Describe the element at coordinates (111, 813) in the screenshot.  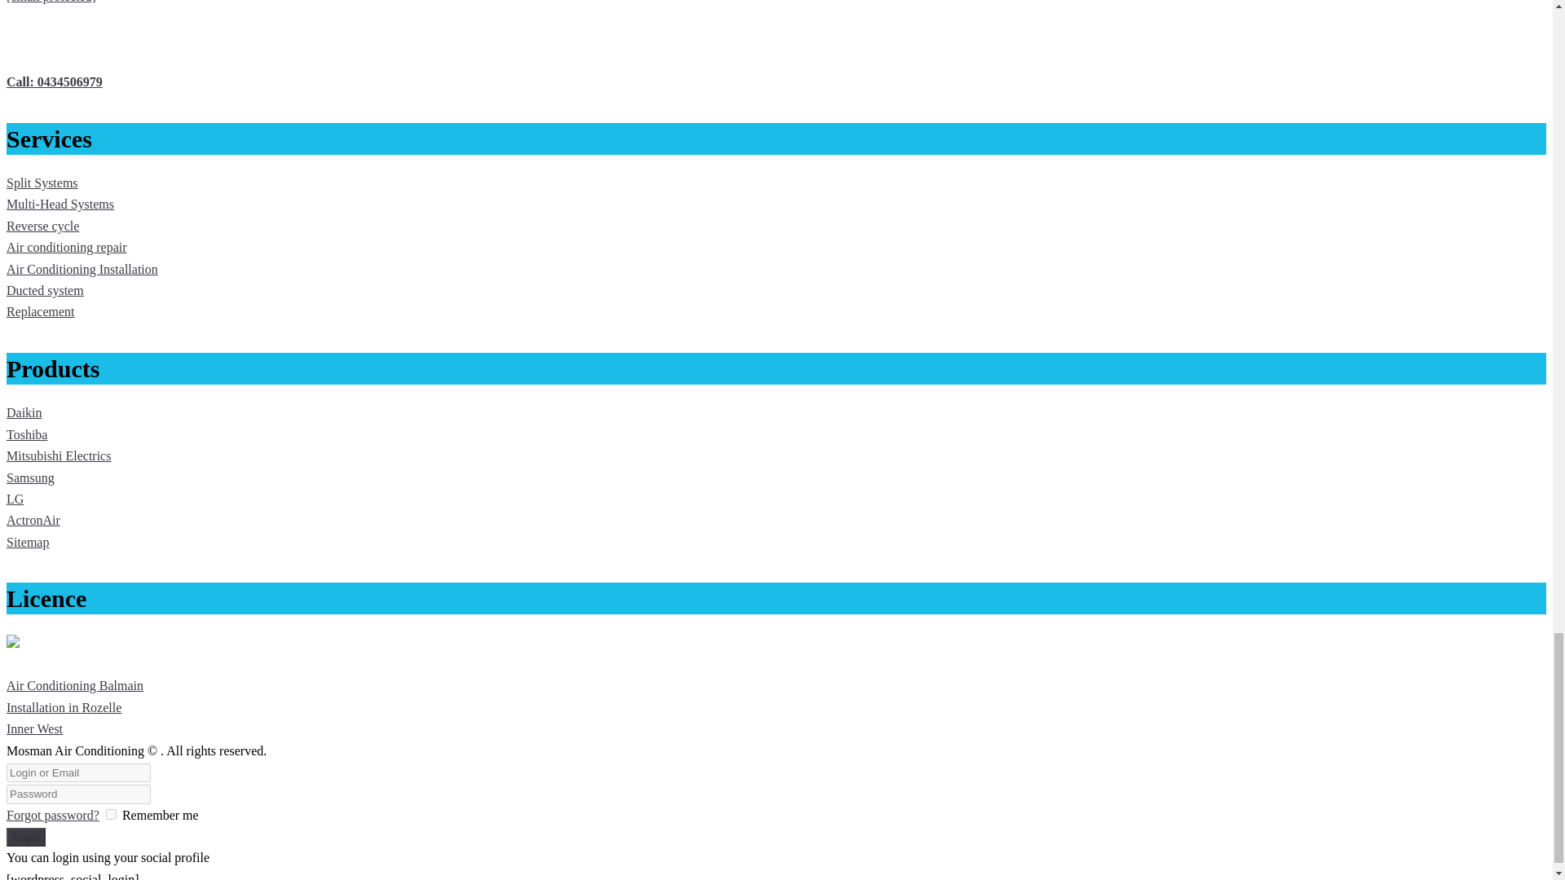
I see `forever` at that location.